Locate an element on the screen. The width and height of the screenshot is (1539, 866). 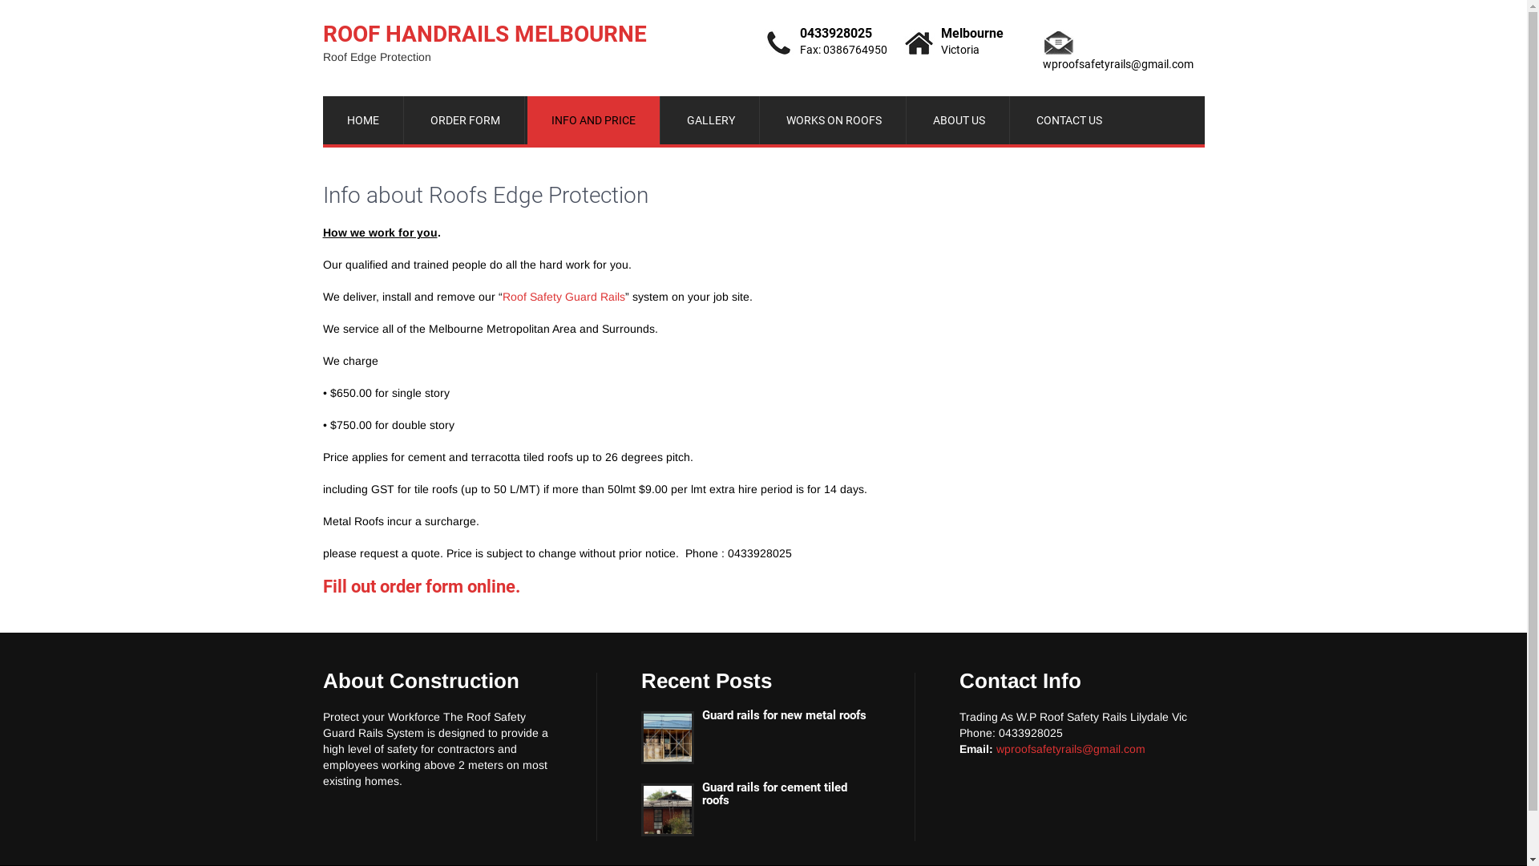
Roof Safety Guard Rails is located at coordinates (563, 297).